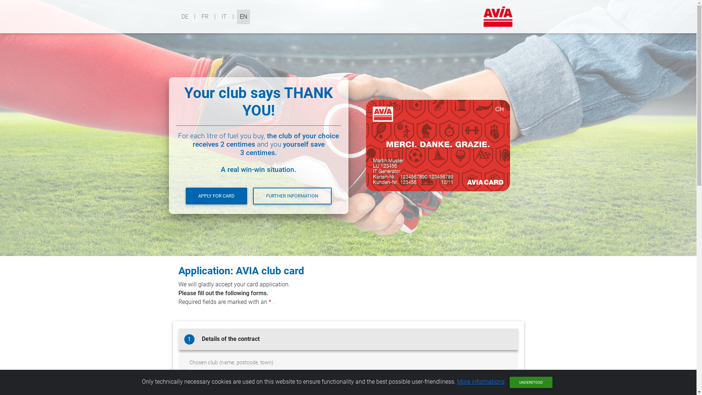 The height and width of the screenshot is (395, 702). I want to click on UNDERSTOOD, so click(531, 383).